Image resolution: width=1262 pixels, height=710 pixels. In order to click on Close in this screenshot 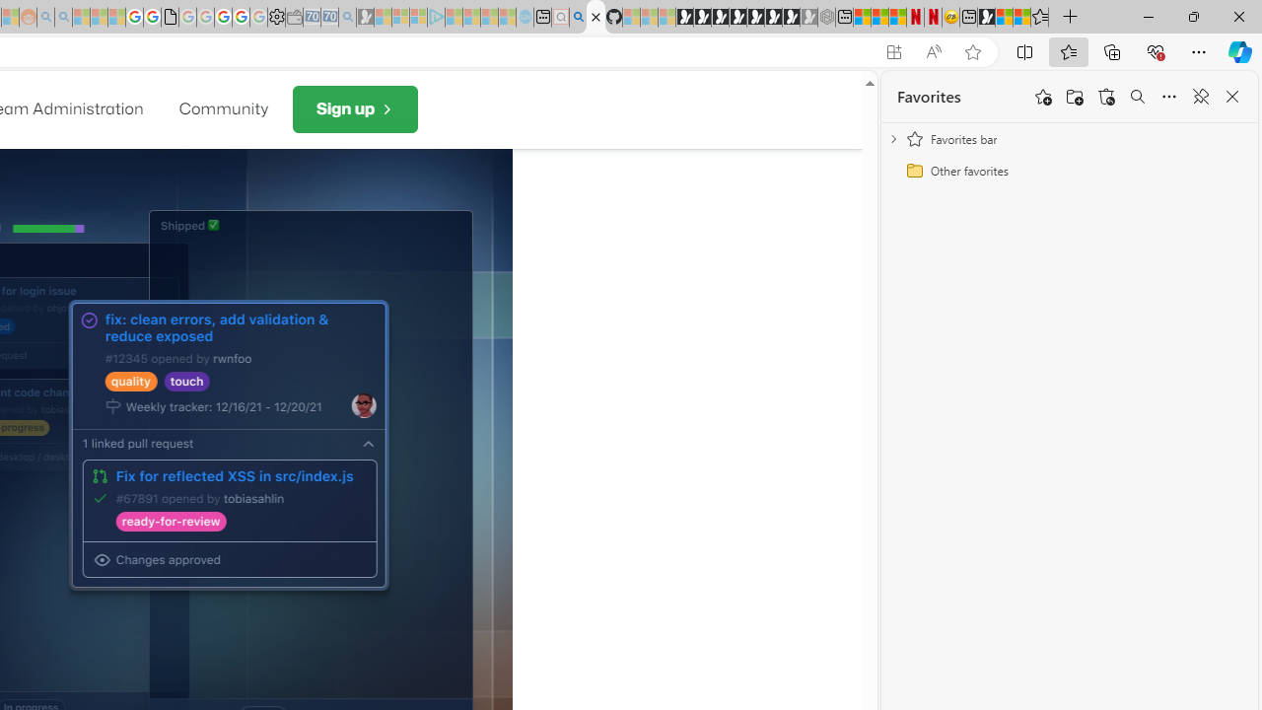, I will do `click(1238, 16)`.